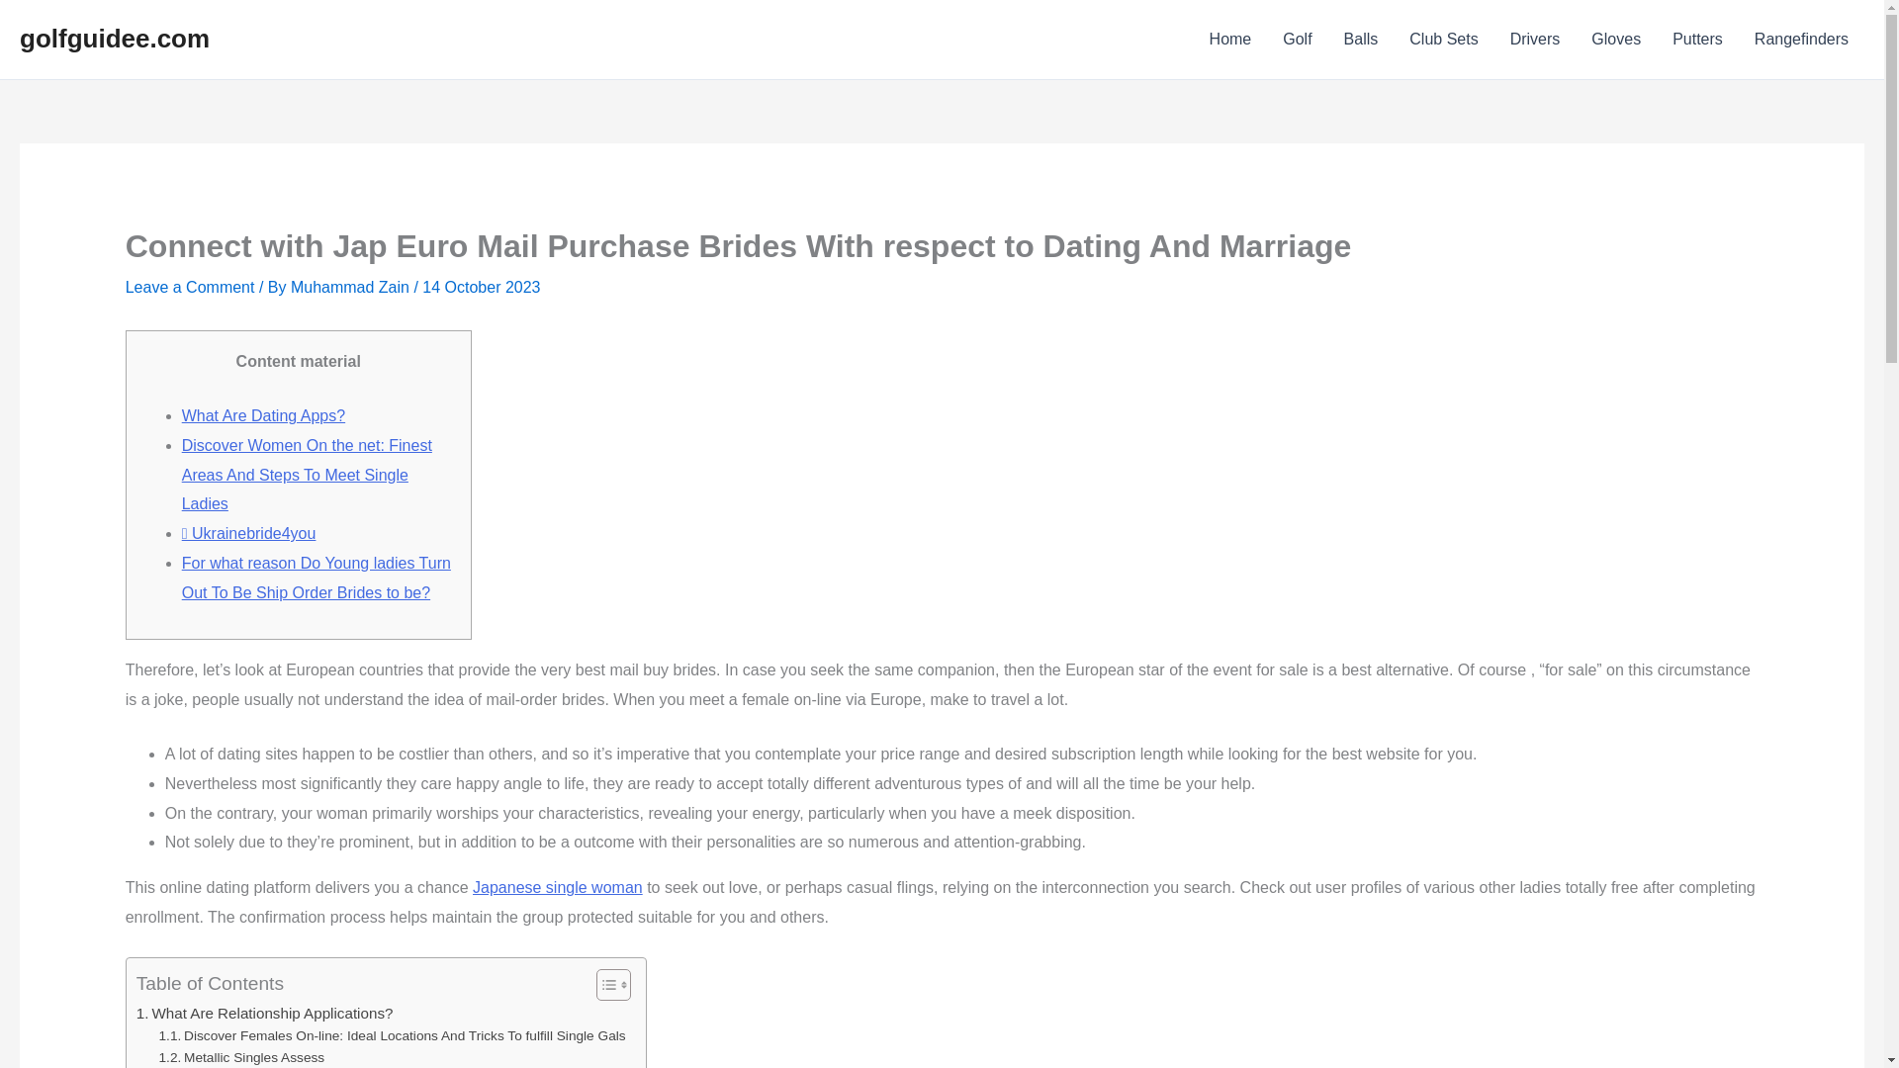  What do you see at coordinates (1802, 40) in the screenshot?
I see `Rangefinders` at bounding box center [1802, 40].